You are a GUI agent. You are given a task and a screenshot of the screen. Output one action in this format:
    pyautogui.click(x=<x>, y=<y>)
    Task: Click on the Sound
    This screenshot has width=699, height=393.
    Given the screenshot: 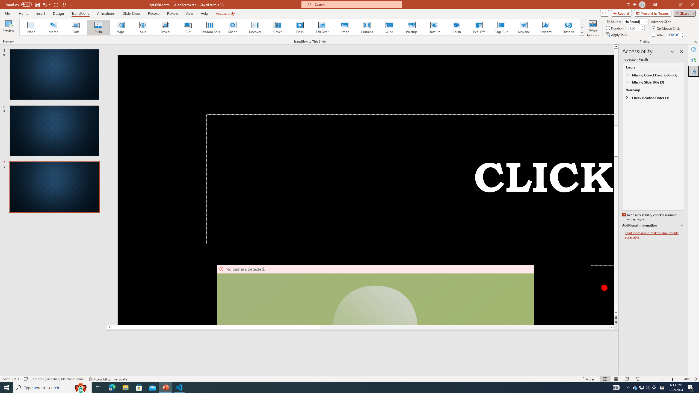 What is the action you would take?
    pyautogui.click(x=636, y=21)
    